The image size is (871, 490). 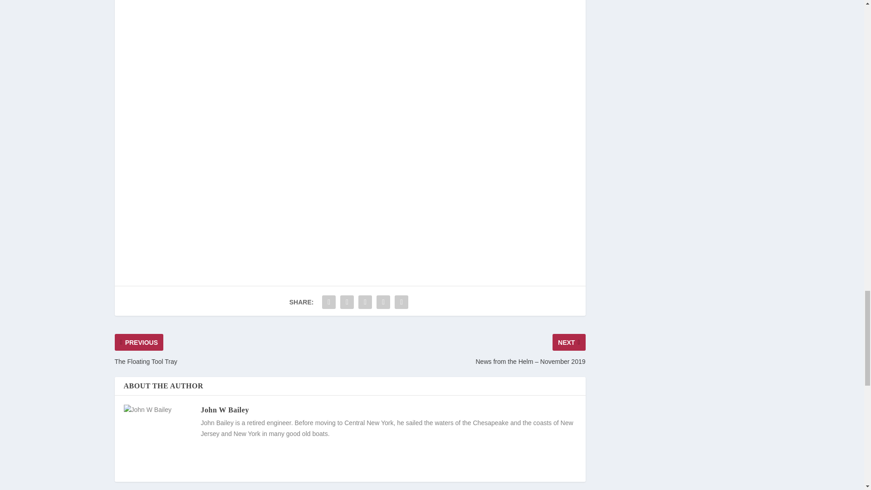 I want to click on Share "Kiltie and I" via Twitter, so click(x=347, y=302).